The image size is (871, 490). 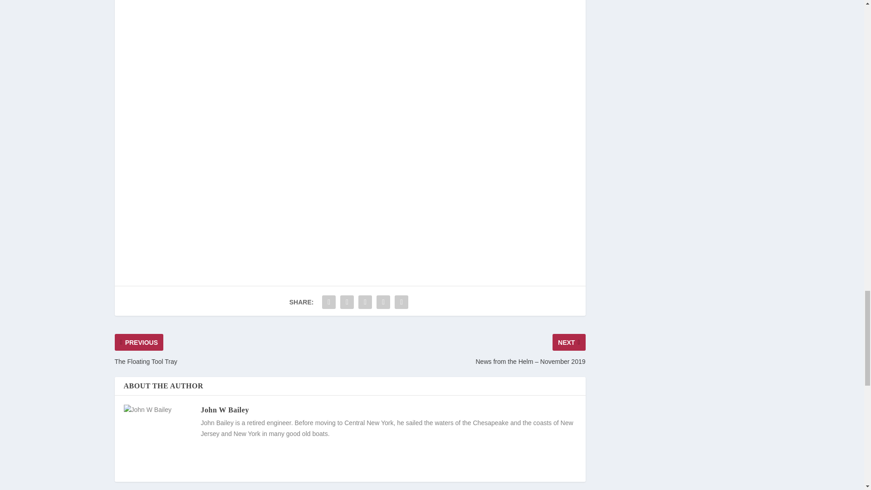 I want to click on Share "Kiltie and I" via Twitter, so click(x=347, y=302).